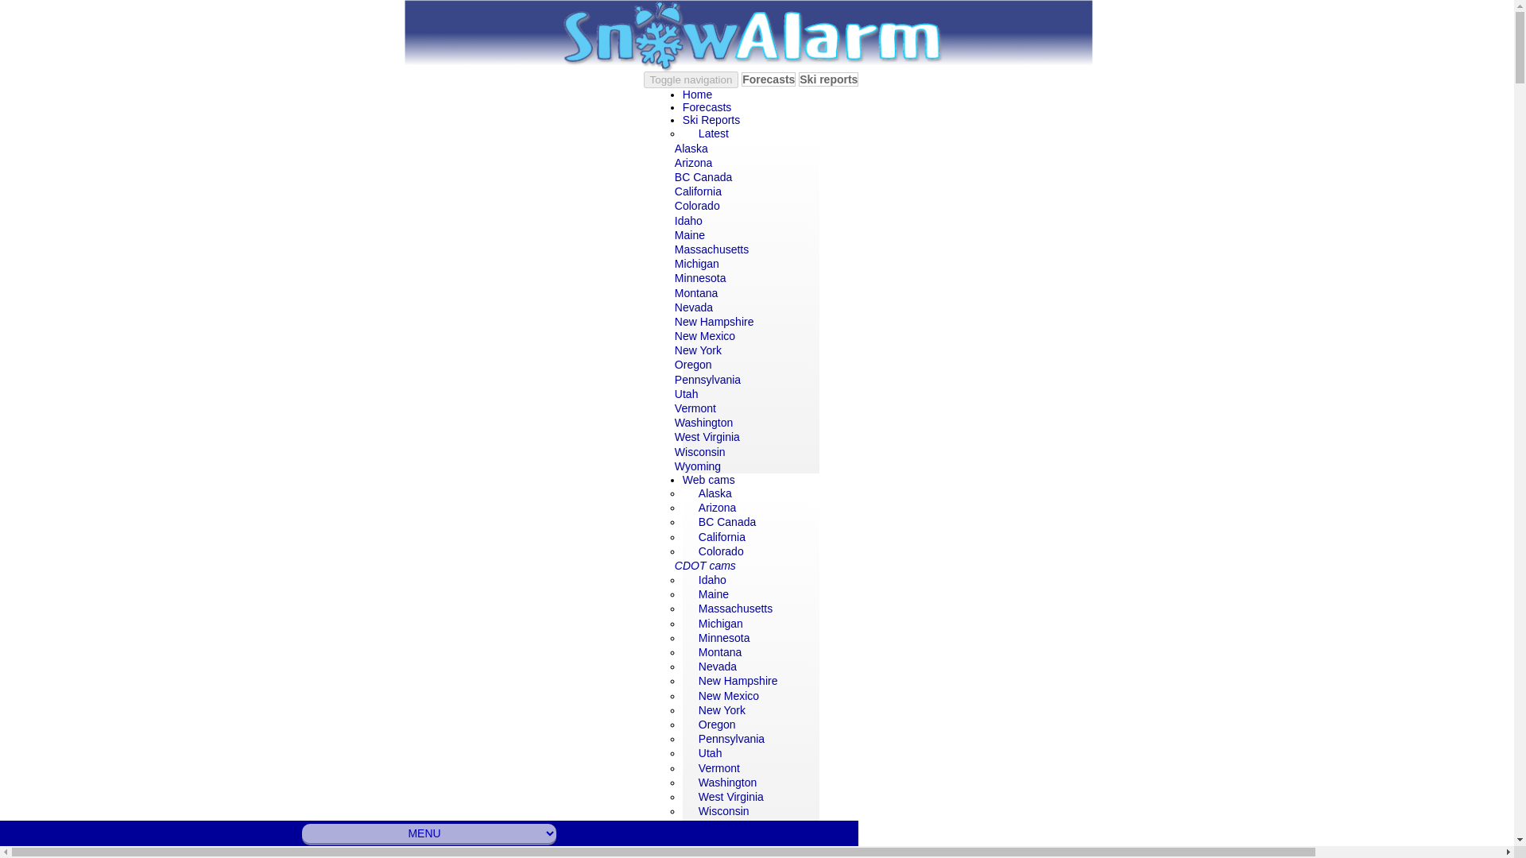 This screenshot has height=858, width=1526. What do you see at coordinates (828, 79) in the screenshot?
I see `Ski reports` at bounding box center [828, 79].